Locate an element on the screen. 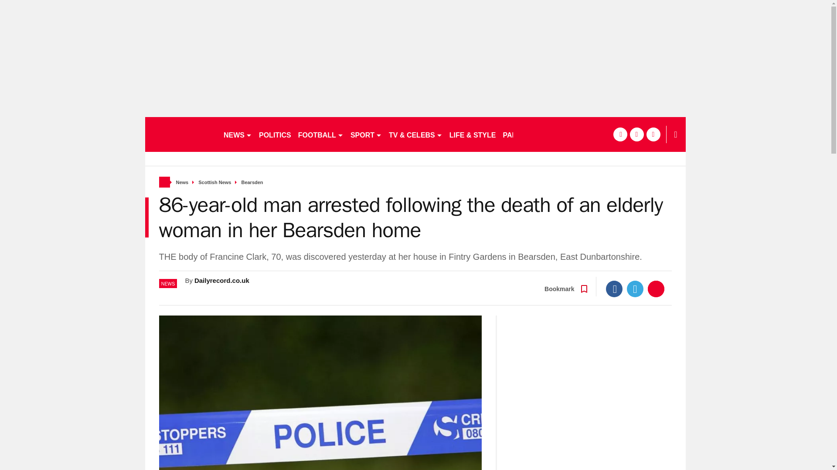  FOOTBALL is located at coordinates (321, 134).